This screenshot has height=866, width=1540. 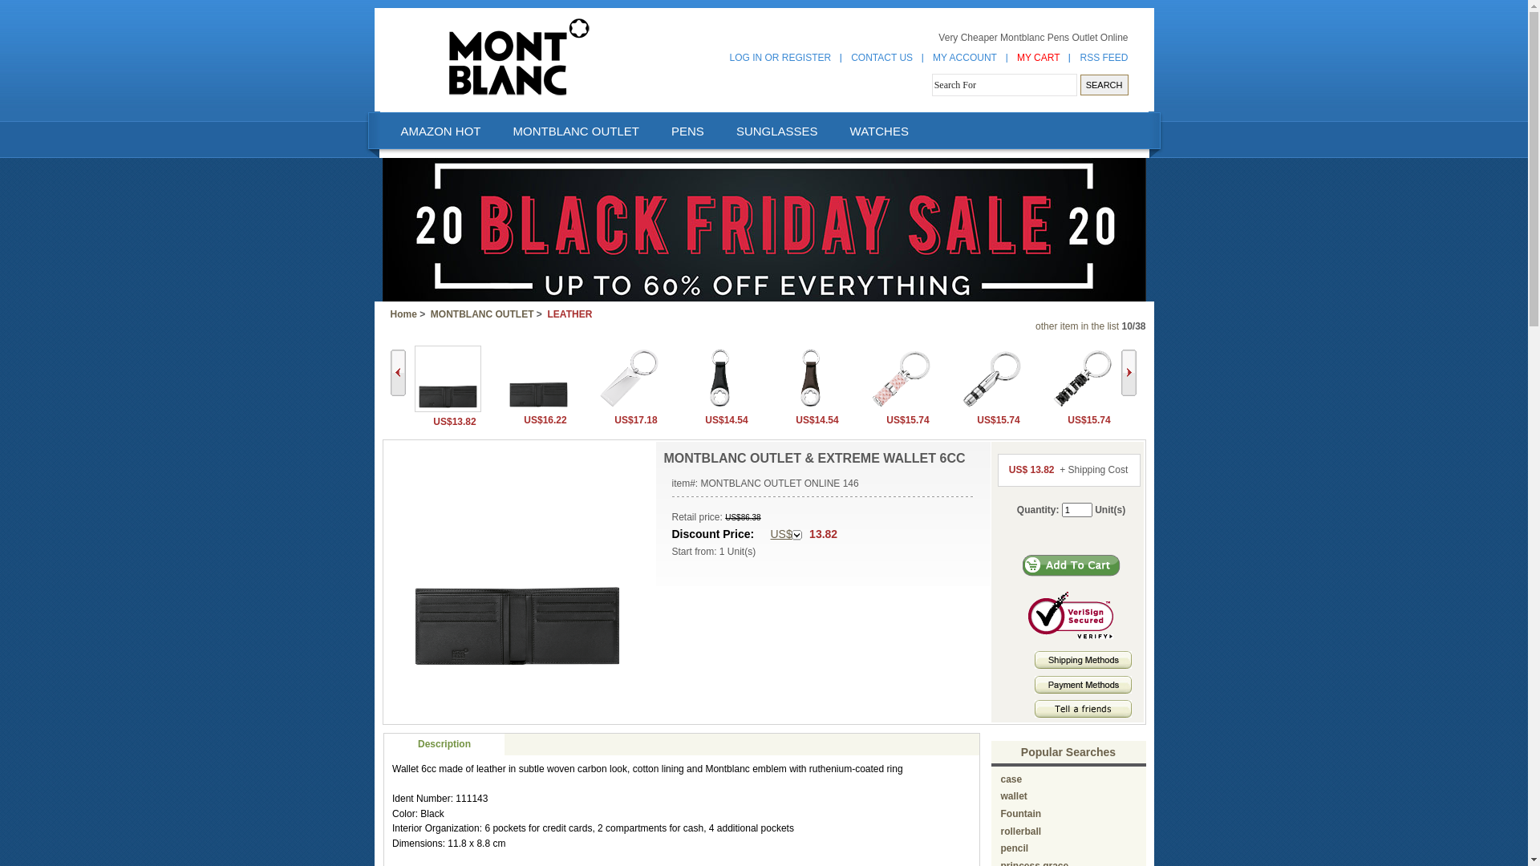 What do you see at coordinates (1039, 58) in the screenshot?
I see `MY CART` at bounding box center [1039, 58].